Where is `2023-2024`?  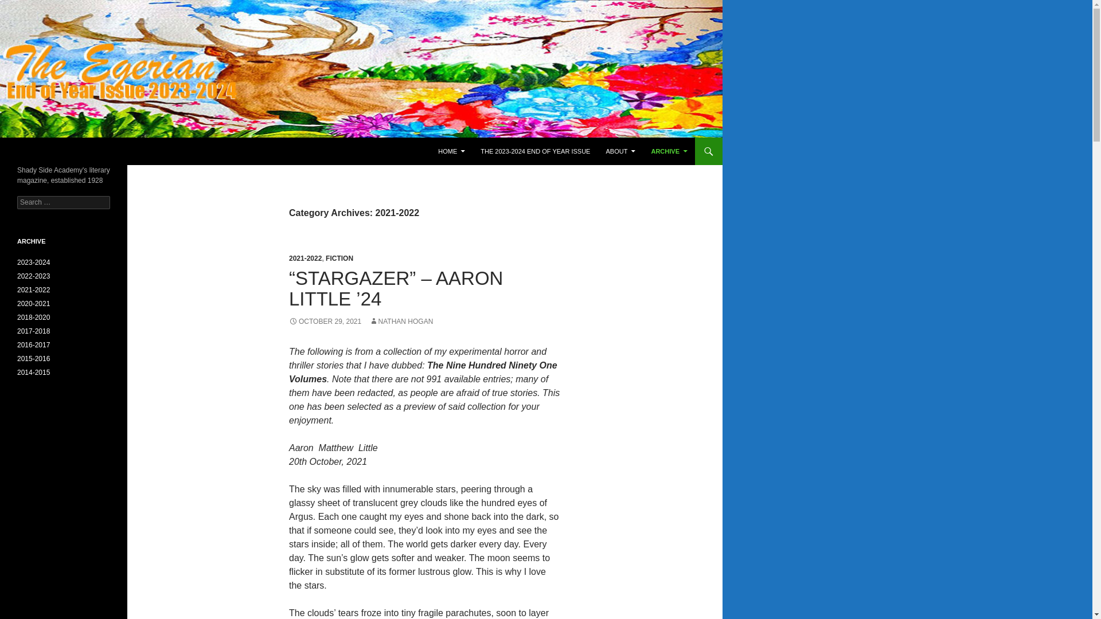 2023-2024 is located at coordinates (33, 263).